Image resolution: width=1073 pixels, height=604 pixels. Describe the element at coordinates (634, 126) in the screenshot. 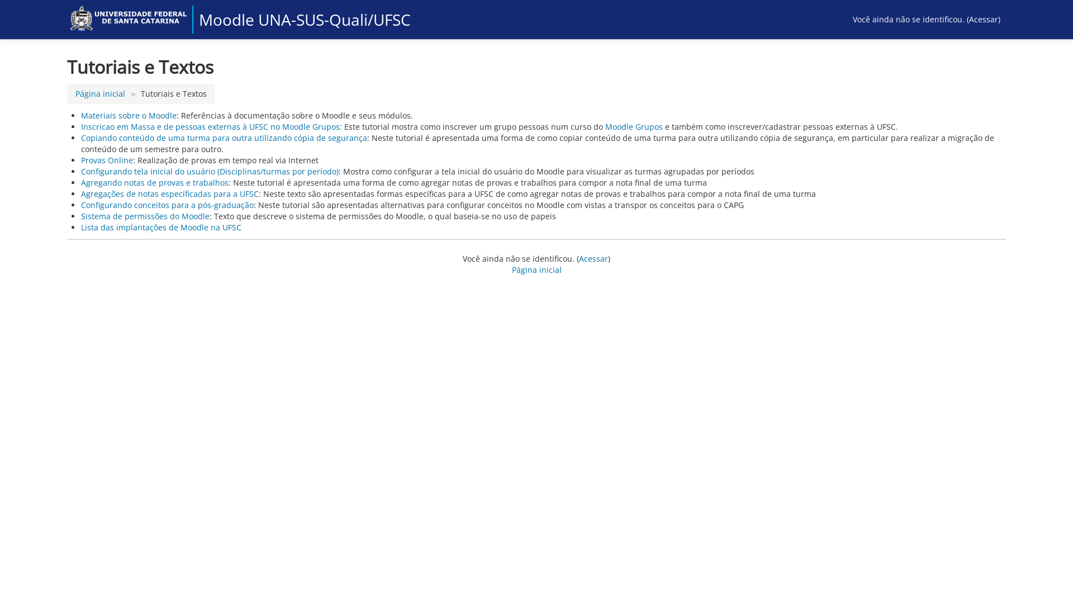

I see `Moodle Grupos` at that location.